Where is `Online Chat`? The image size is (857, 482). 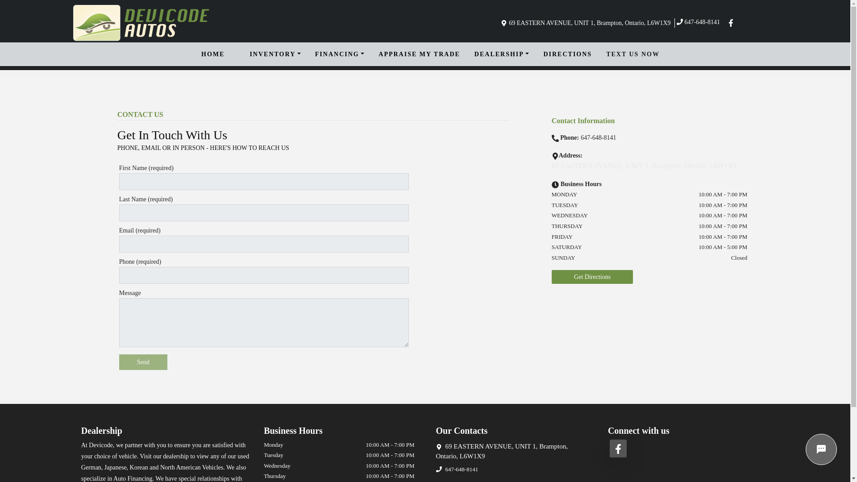
Online Chat is located at coordinates (821, 449).